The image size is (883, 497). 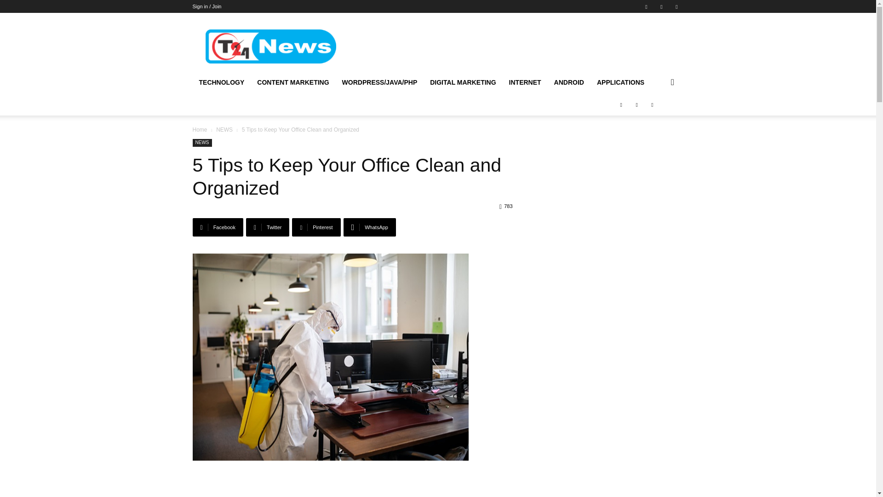 I want to click on Twitter, so click(x=676, y=6).